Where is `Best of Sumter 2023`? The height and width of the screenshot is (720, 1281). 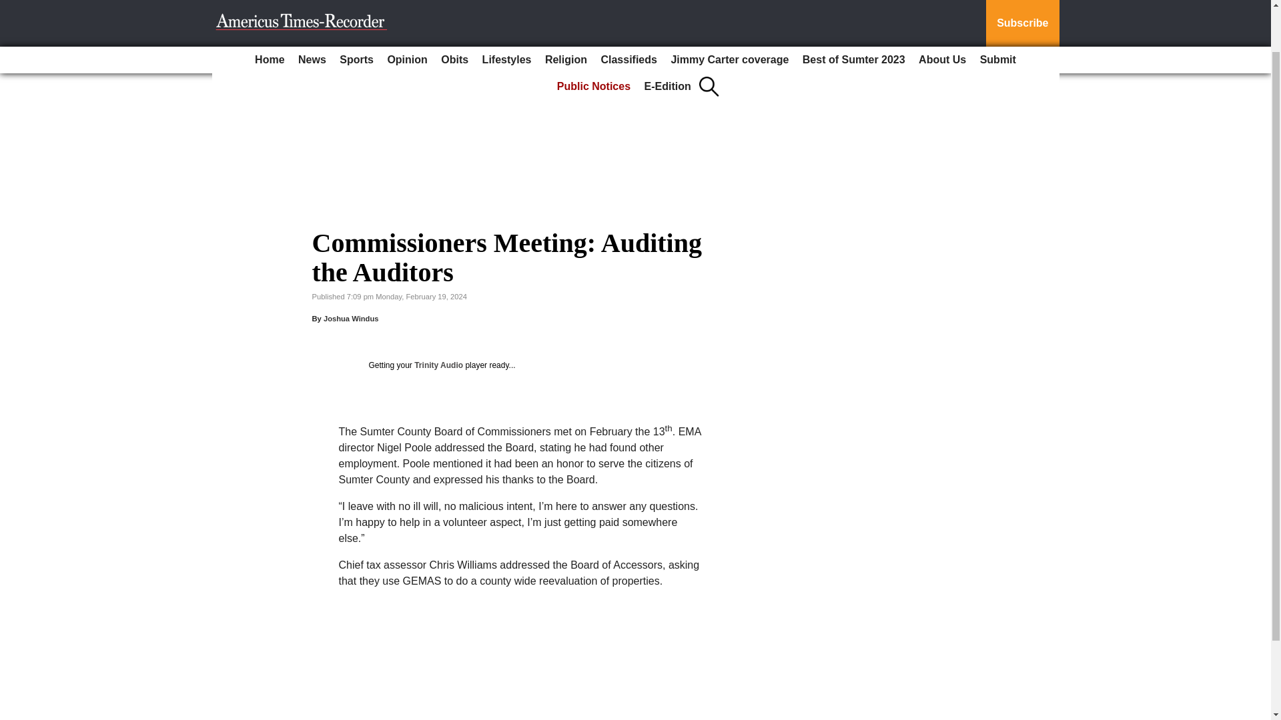
Best of Sumter 2023 is located at coordinates (854, 11).